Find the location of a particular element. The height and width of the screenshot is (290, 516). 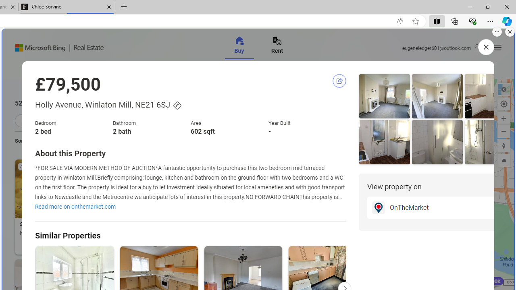

Chloe Sorvino is located at coordinates (67, 7).